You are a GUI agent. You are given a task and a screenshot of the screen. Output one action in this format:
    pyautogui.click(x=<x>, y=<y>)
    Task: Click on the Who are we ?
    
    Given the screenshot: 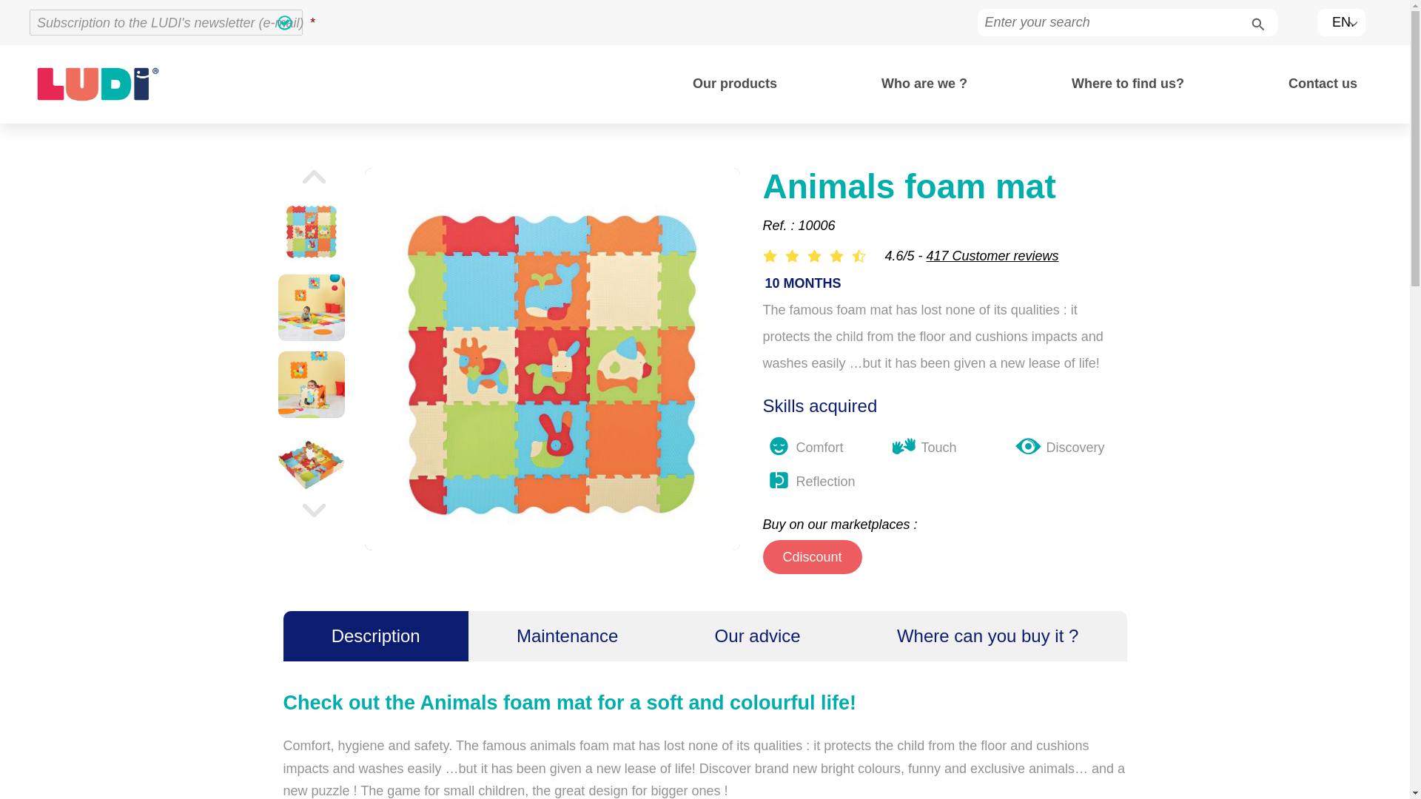 What is the action you would take?
    pyautogui.click(x=924, y=84)
    